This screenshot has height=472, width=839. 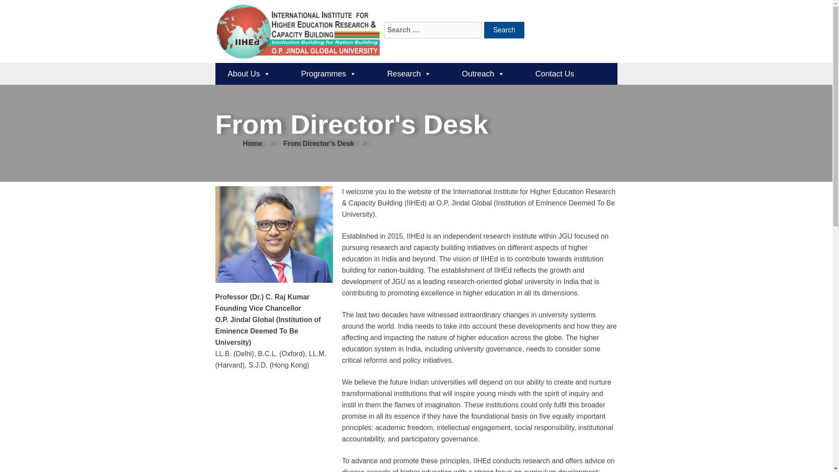 I want to click on Home, so click(x=253, y=144).